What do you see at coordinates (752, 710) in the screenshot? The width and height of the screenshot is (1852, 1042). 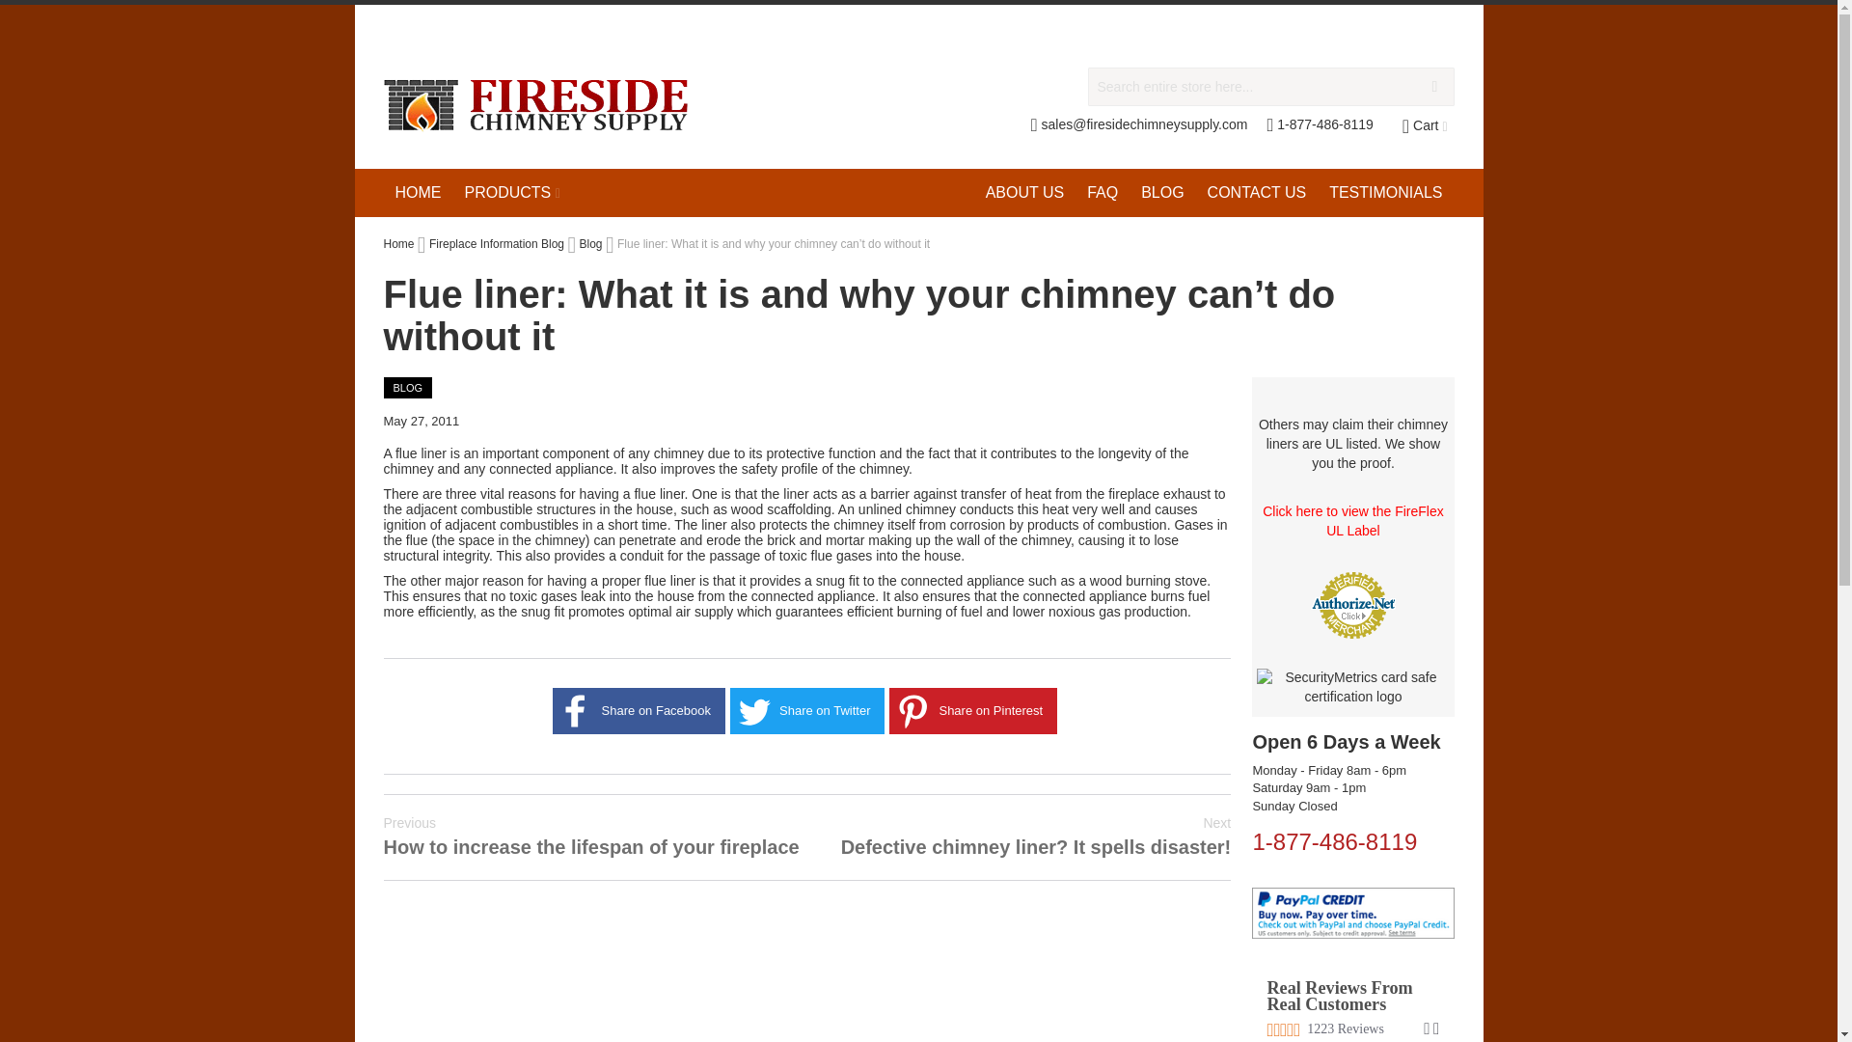 I see `Share on Twitter` at bounding box center [752, 710].